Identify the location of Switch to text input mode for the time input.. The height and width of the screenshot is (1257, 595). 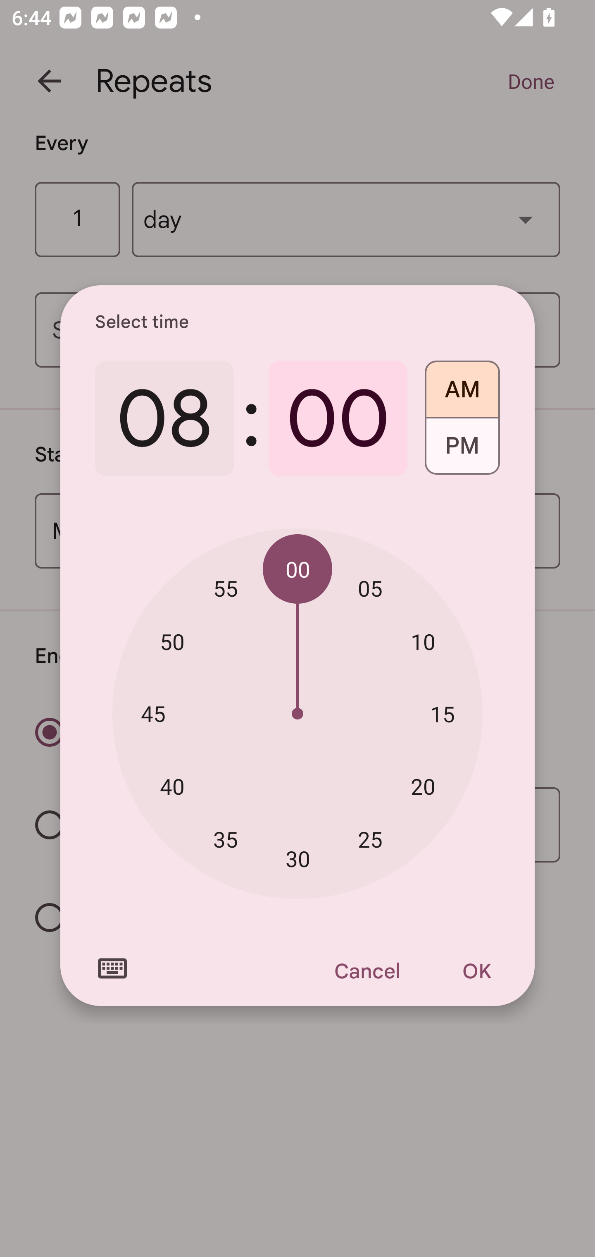
(112, 968).